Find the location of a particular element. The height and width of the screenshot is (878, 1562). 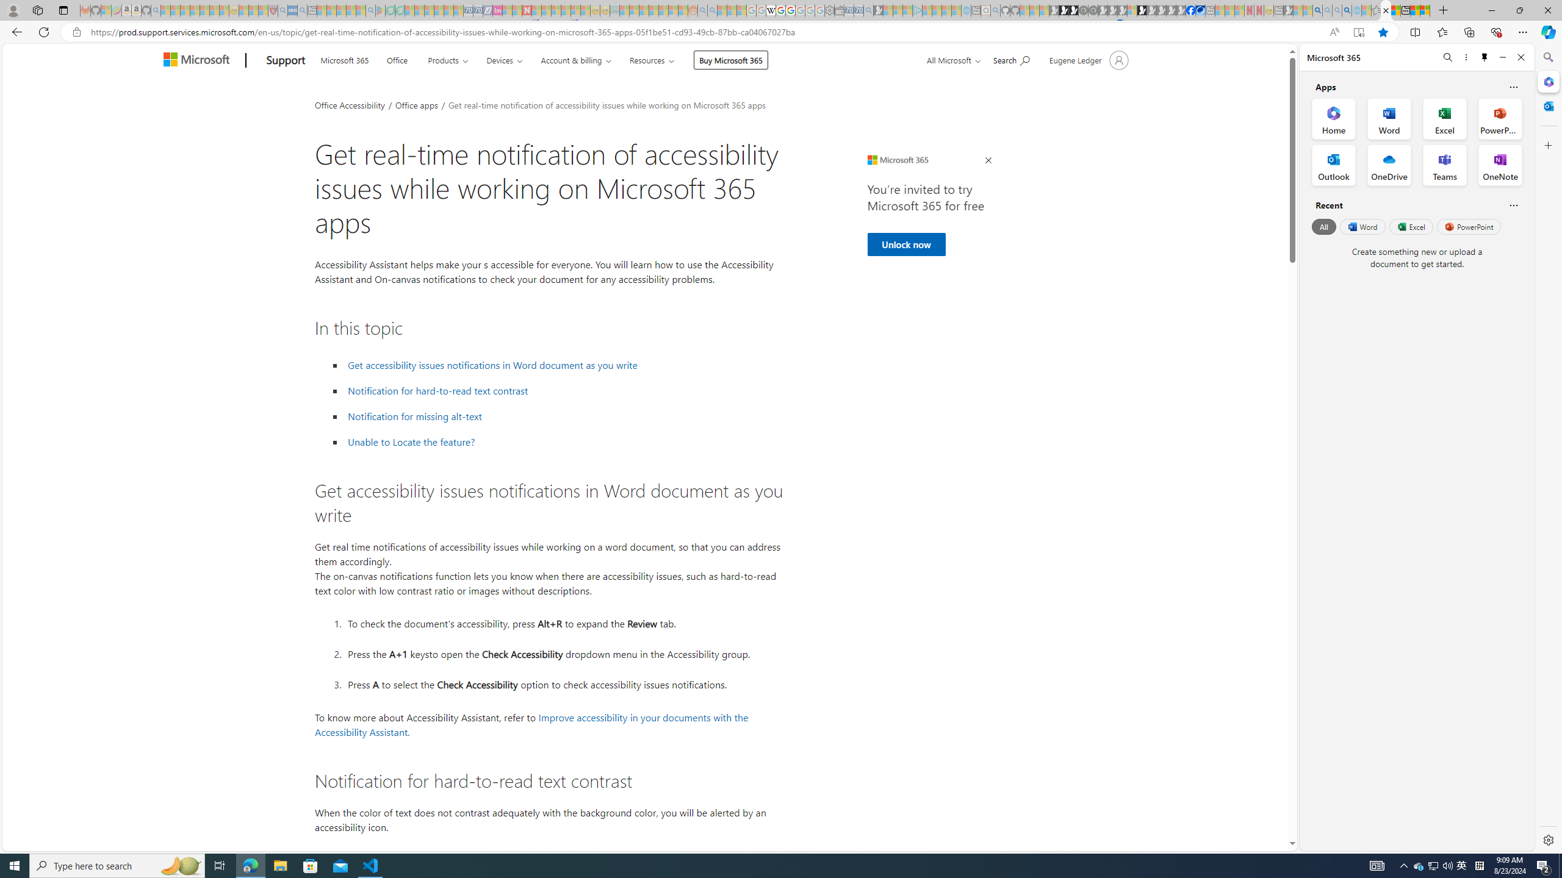

Office is located at coordinates (397, 59).